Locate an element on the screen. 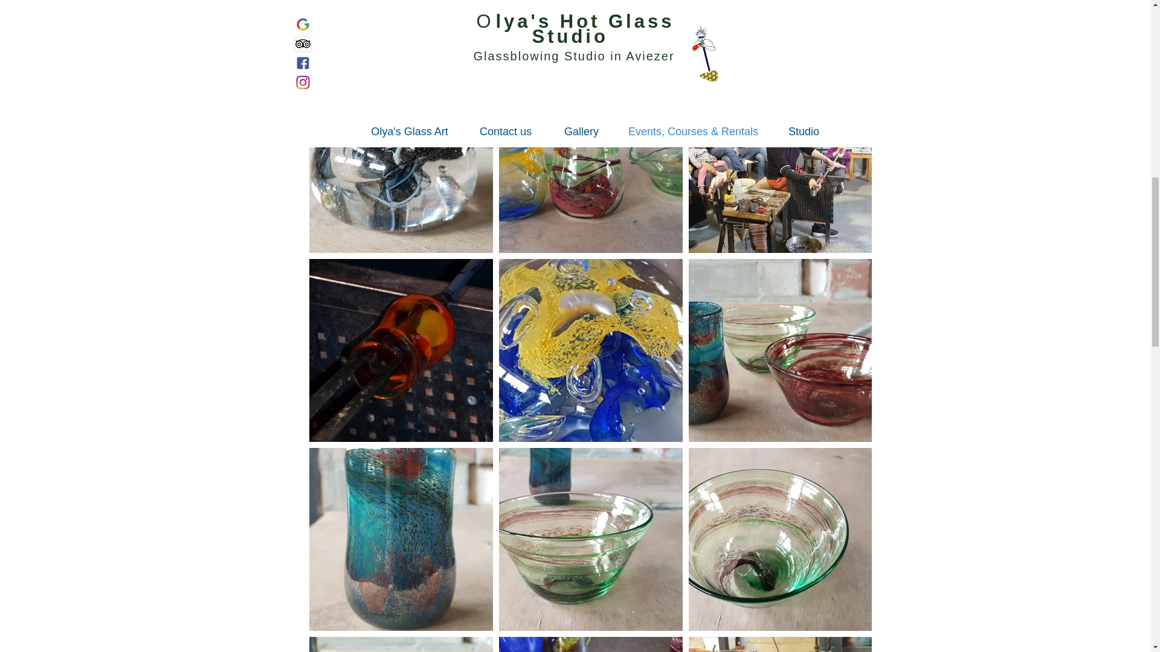 This screenshot has height=652, width=1160. email is located at coordinates (784, 18).